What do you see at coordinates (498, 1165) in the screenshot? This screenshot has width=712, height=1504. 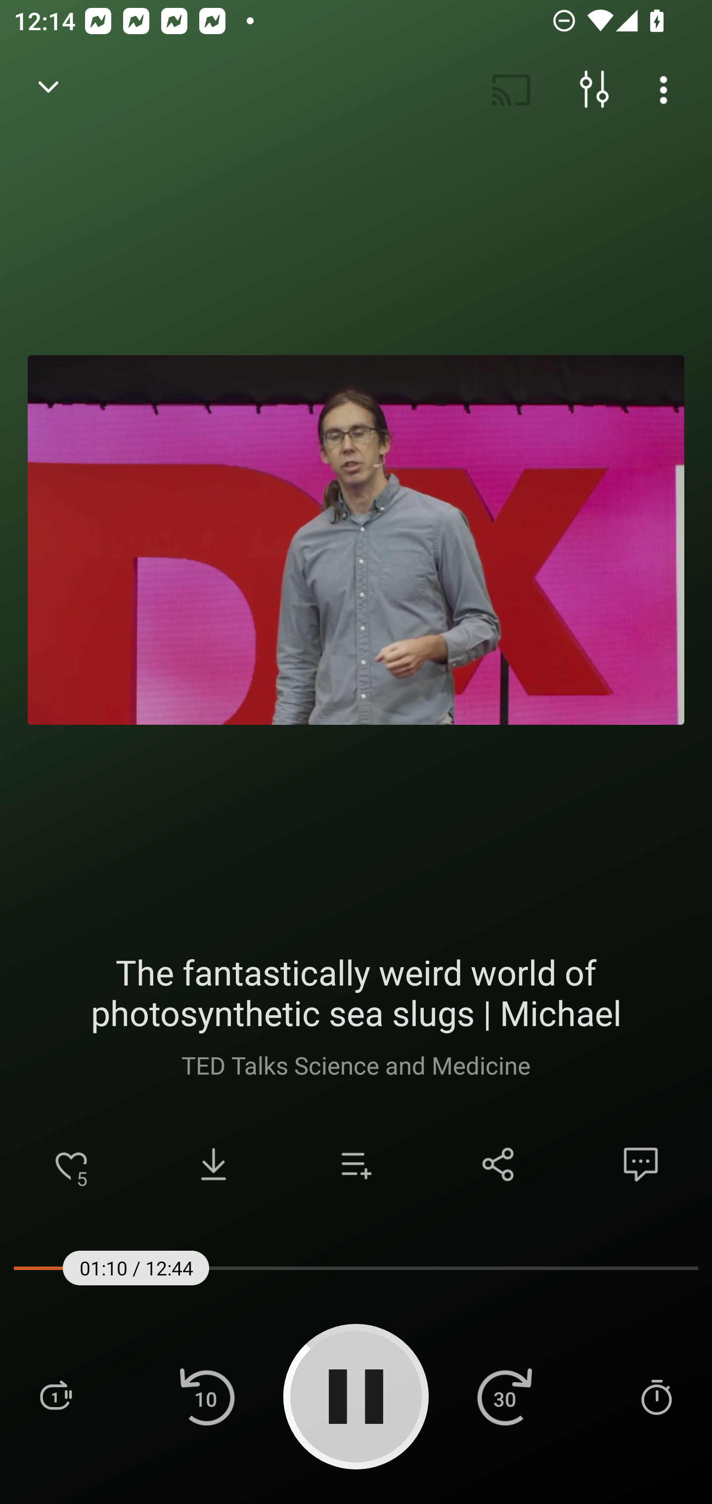 I see `Share` at bounding box center [498, 1165].